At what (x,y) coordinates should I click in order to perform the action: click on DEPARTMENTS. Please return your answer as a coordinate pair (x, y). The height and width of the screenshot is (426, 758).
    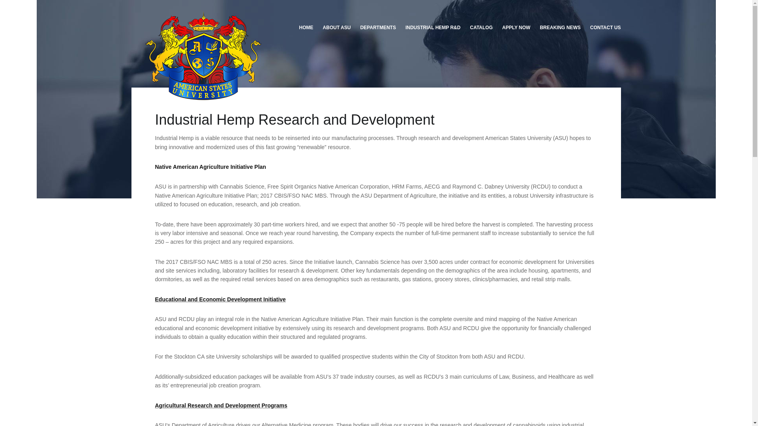
    Looking at the image, I should click on (377, 28).